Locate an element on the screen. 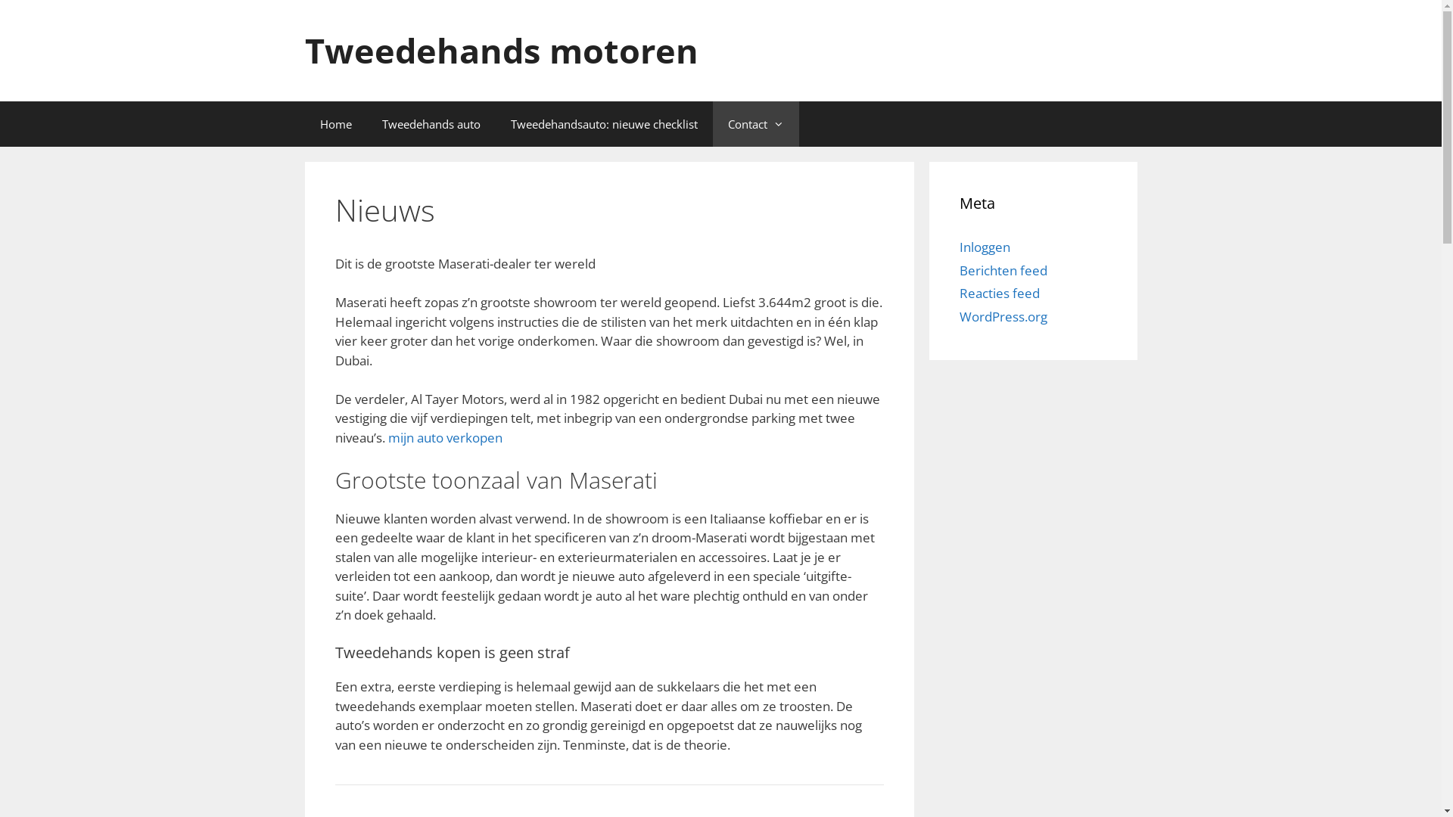 This screenshot has height=817, width=1453. Tweedehands auto is located at coordinates (431, 124).